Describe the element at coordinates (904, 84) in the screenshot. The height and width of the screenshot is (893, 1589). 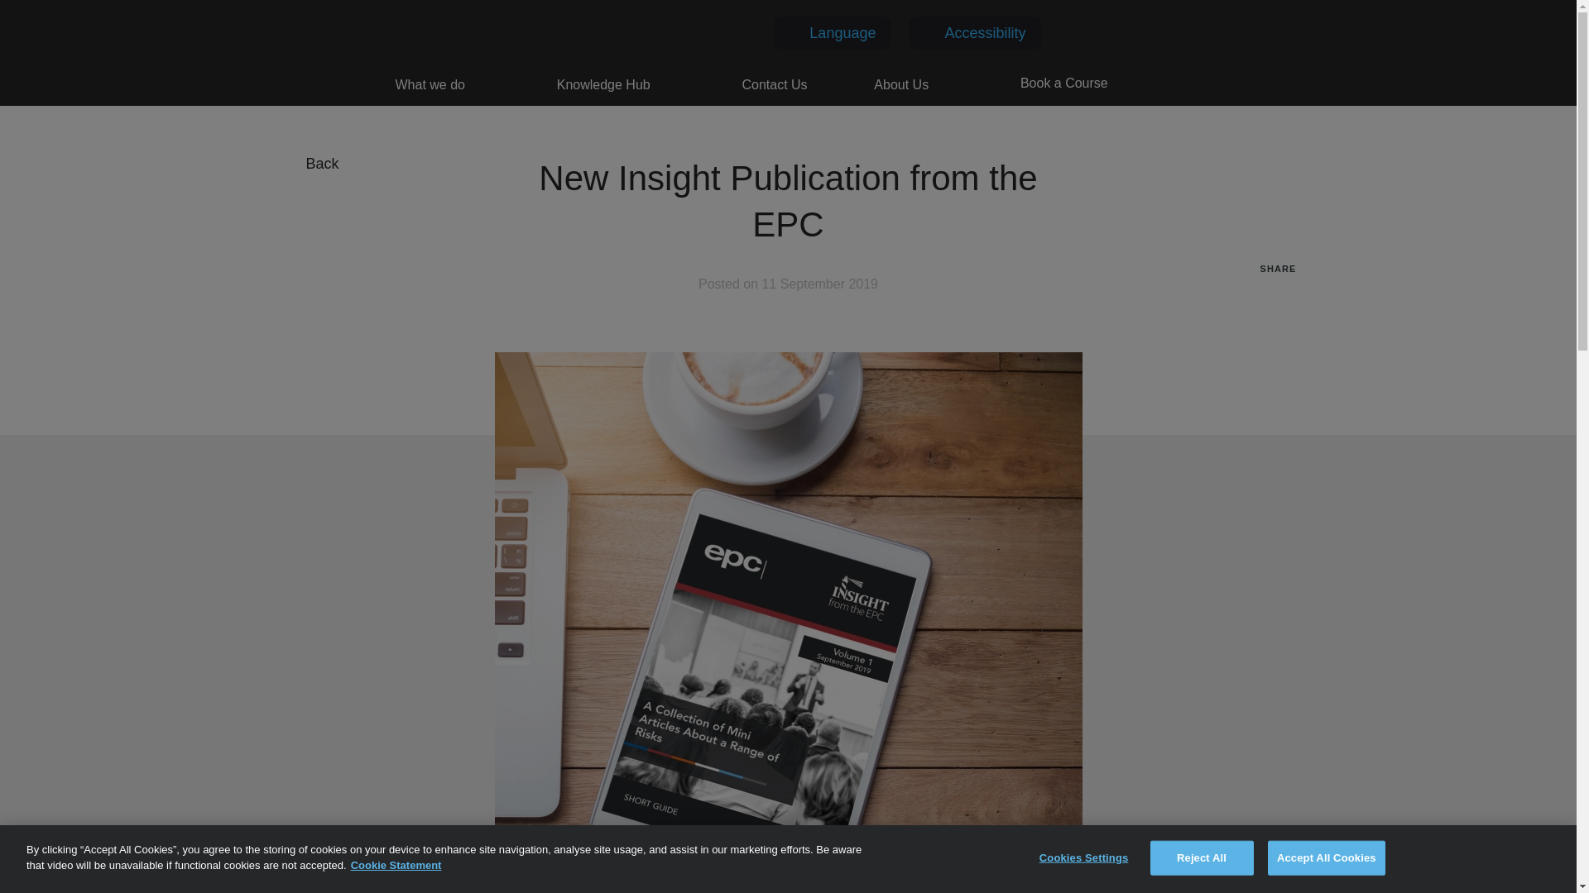
I see `About Us` at that location.